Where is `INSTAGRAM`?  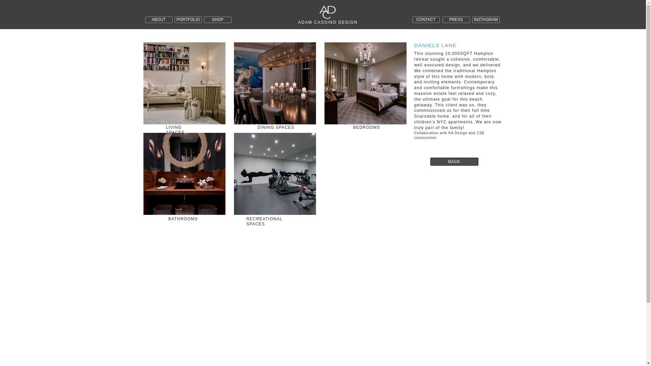
INSTAGRAM is located at coordinates (486, 20).